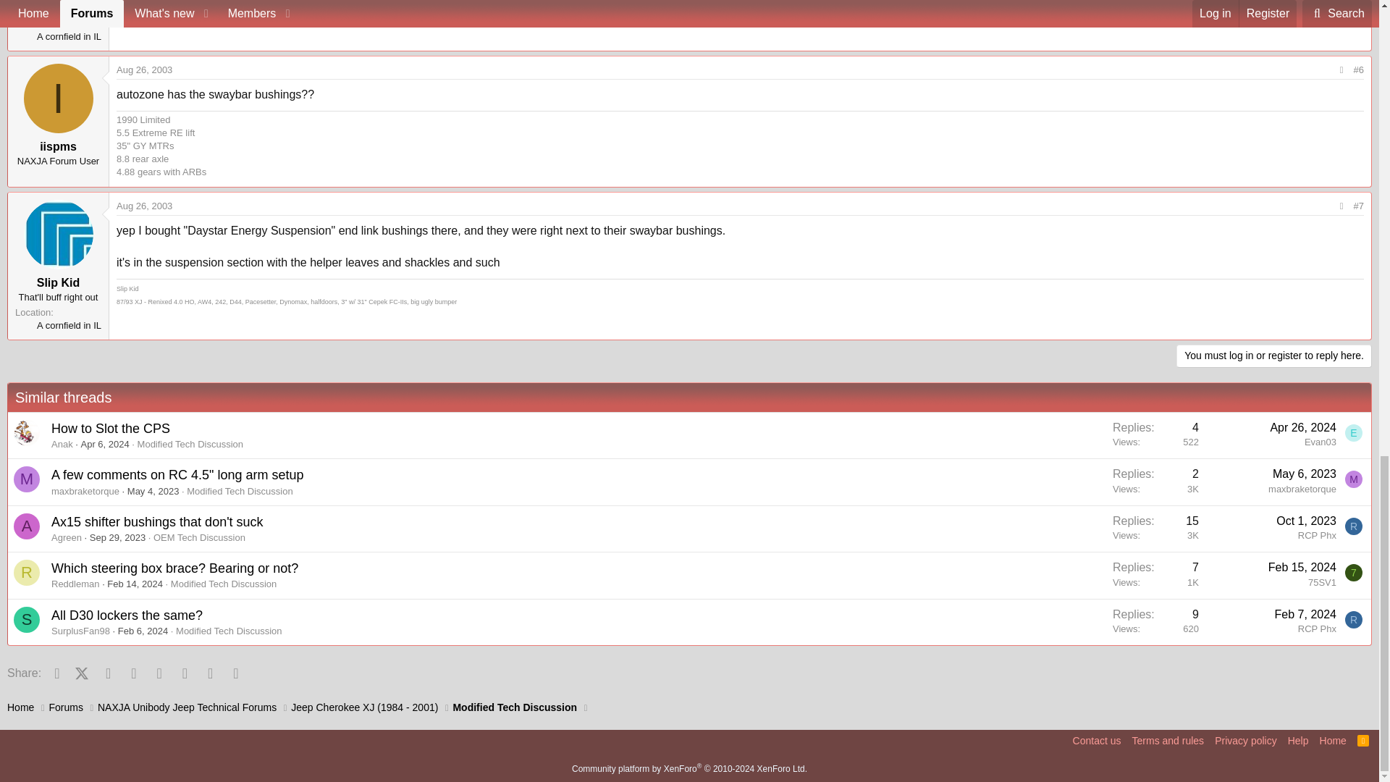 The width and height of the screenshot is (1390, 782). I want to click on First message reaction score: 0, so click(1155, 482).